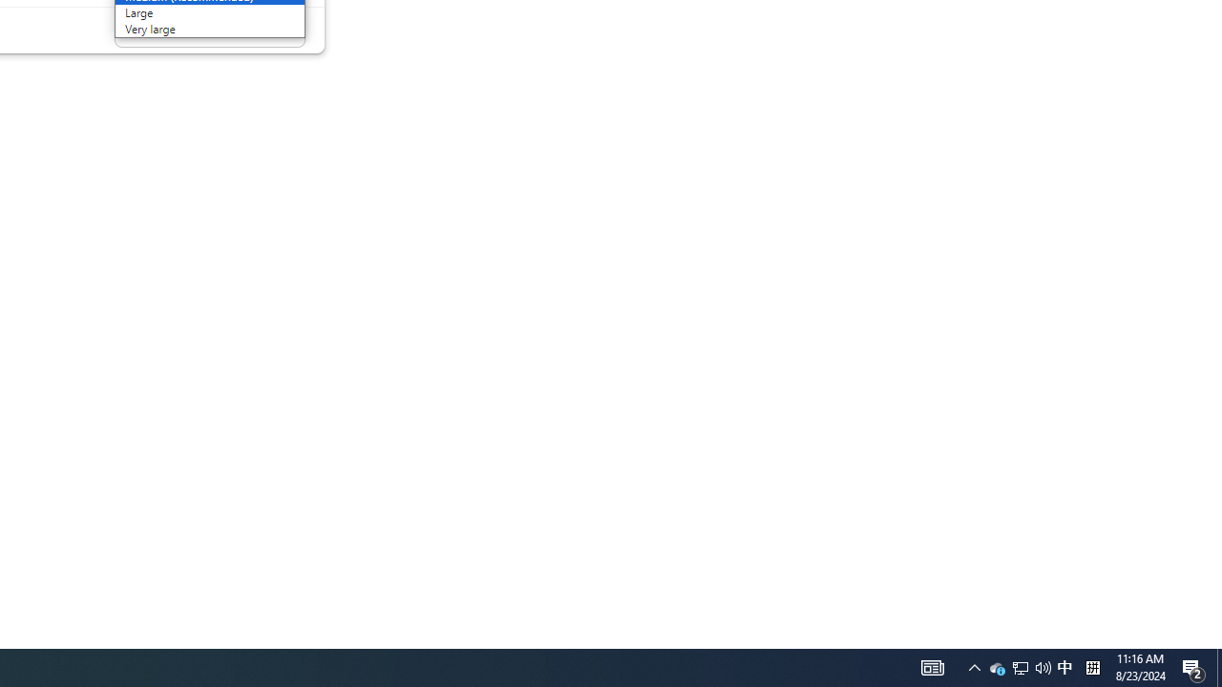 The image size is (1222, 687). What do you see at coordinates (185, 29) in the screenshot?
I see `Very large` at bounding box center [185, 29].